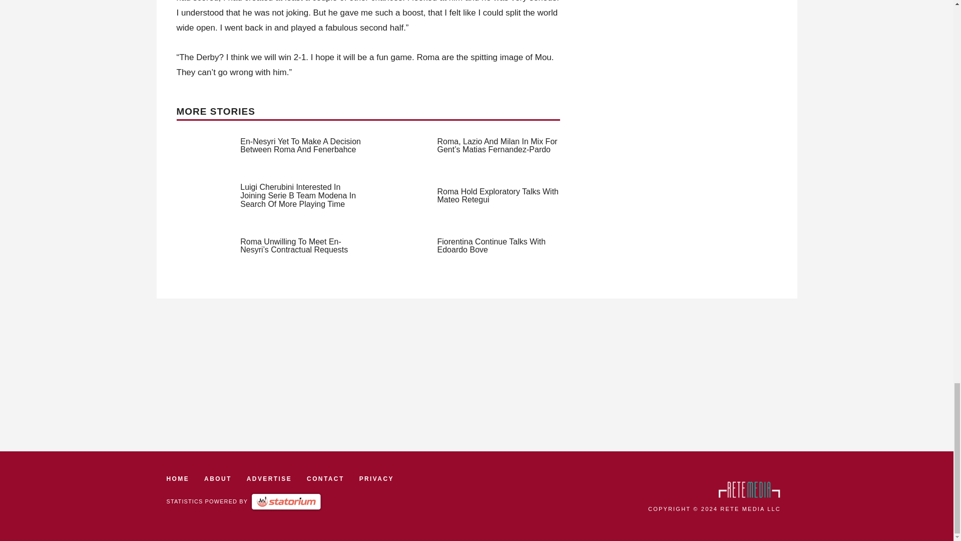 The image size is (961, 541). I want to click on En-Nesyri Yet To Make A Decision Between Roma And Fenerbahce, so click(300, 145).